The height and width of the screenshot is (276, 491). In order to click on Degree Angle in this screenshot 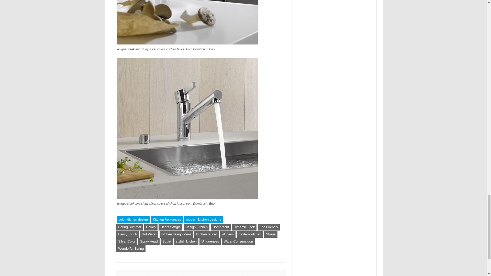, I will do `click(170, 227)`.